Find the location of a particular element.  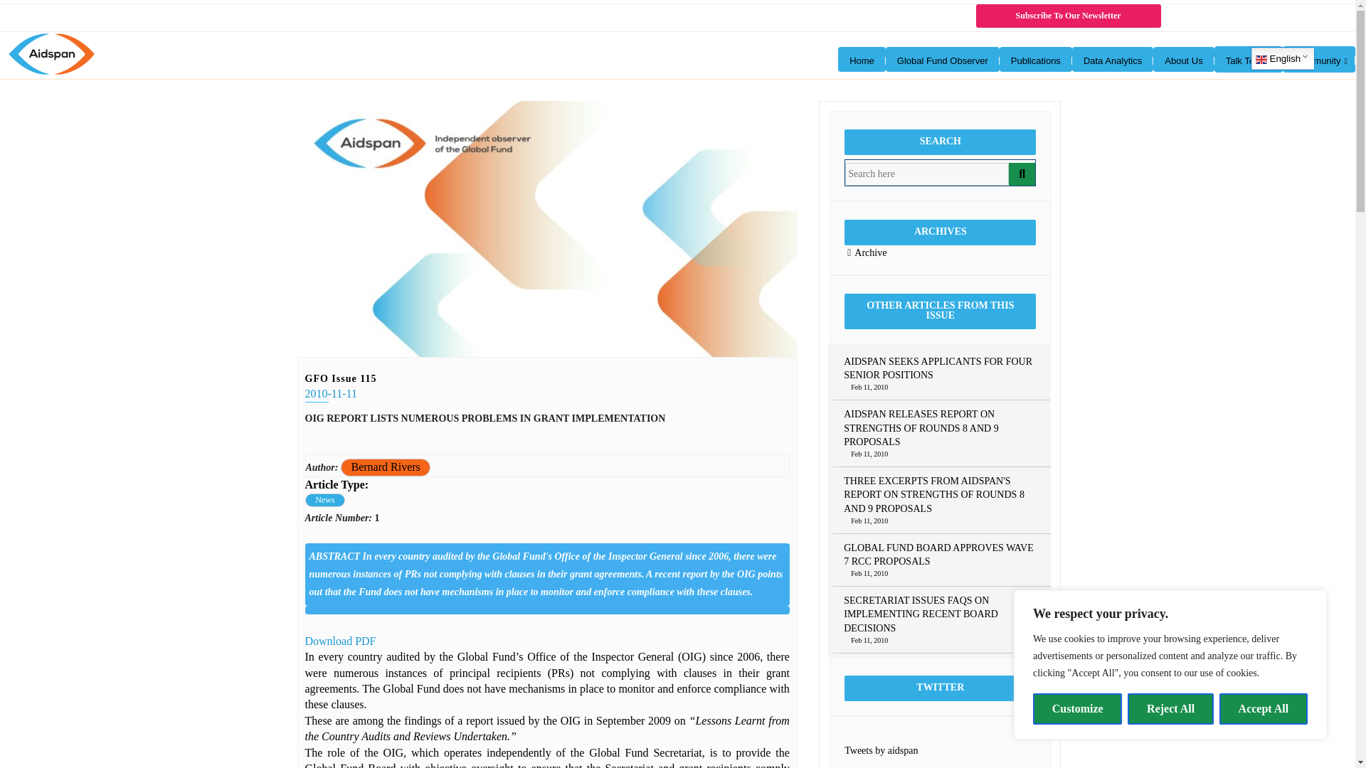

About Us is located at coordinates (1183, 59).